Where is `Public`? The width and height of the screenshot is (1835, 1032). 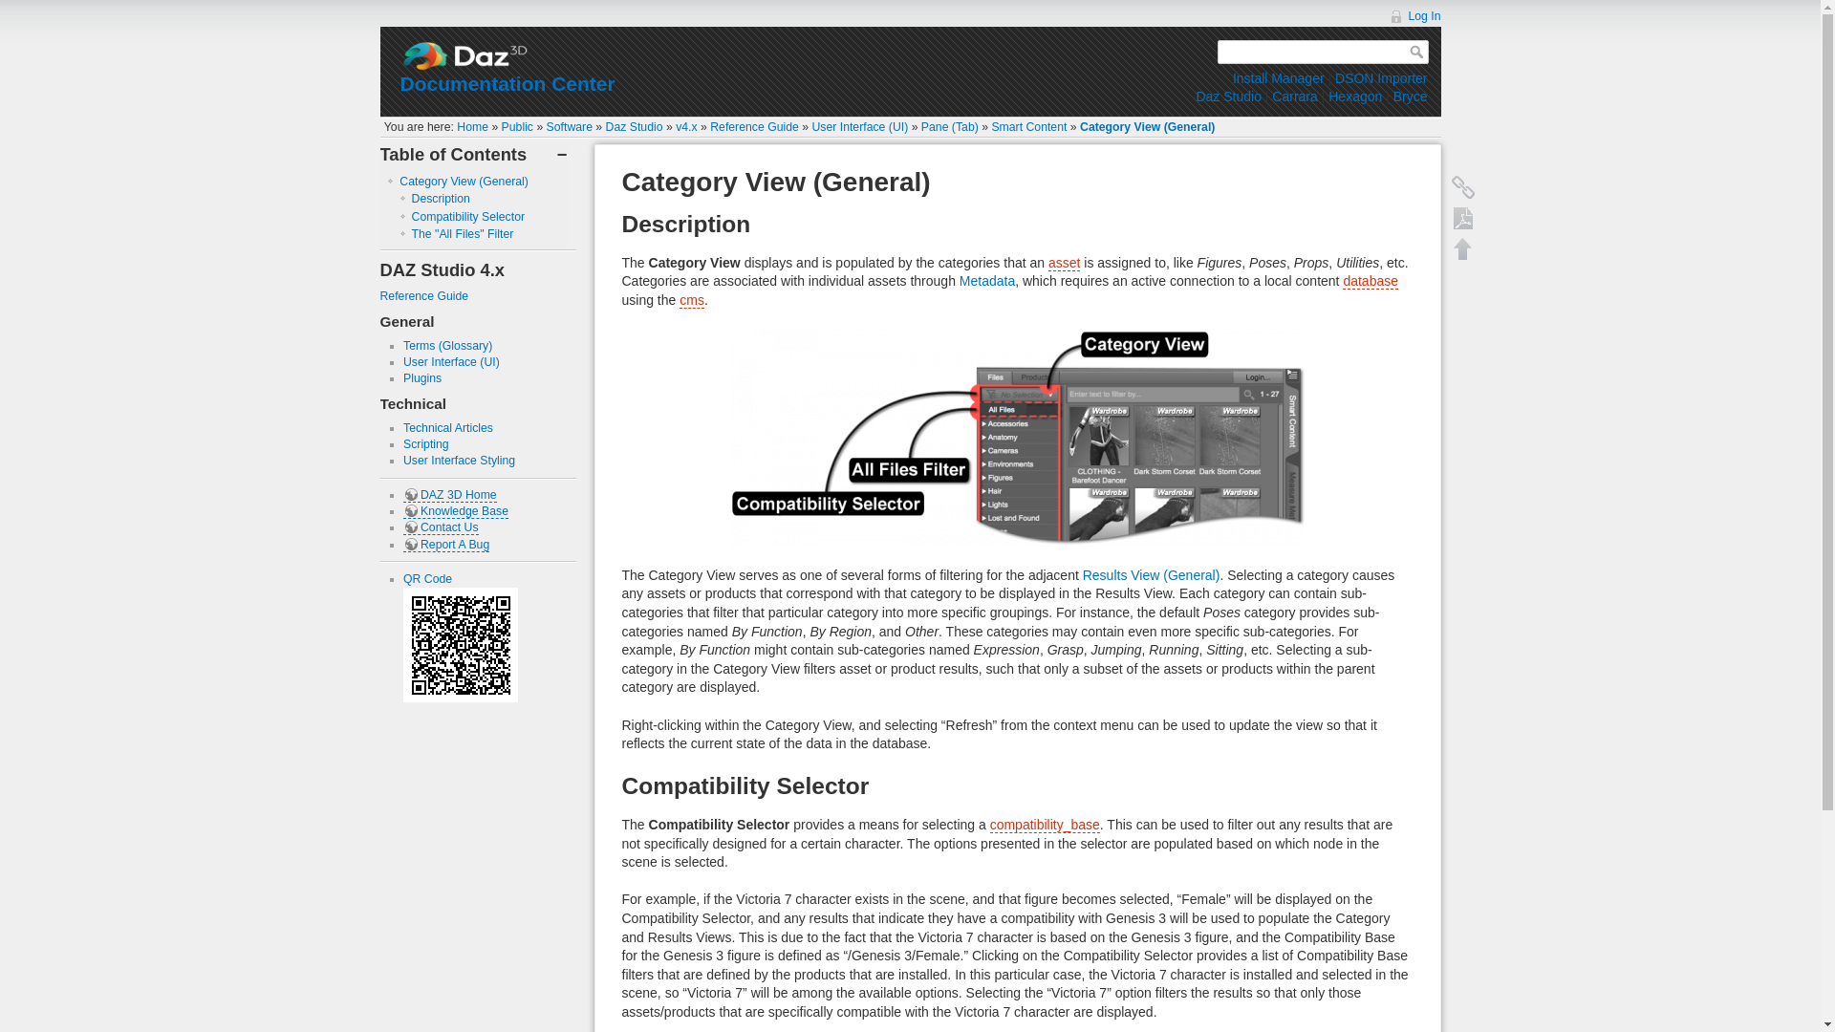
Public is located at coordinates (517, 127).